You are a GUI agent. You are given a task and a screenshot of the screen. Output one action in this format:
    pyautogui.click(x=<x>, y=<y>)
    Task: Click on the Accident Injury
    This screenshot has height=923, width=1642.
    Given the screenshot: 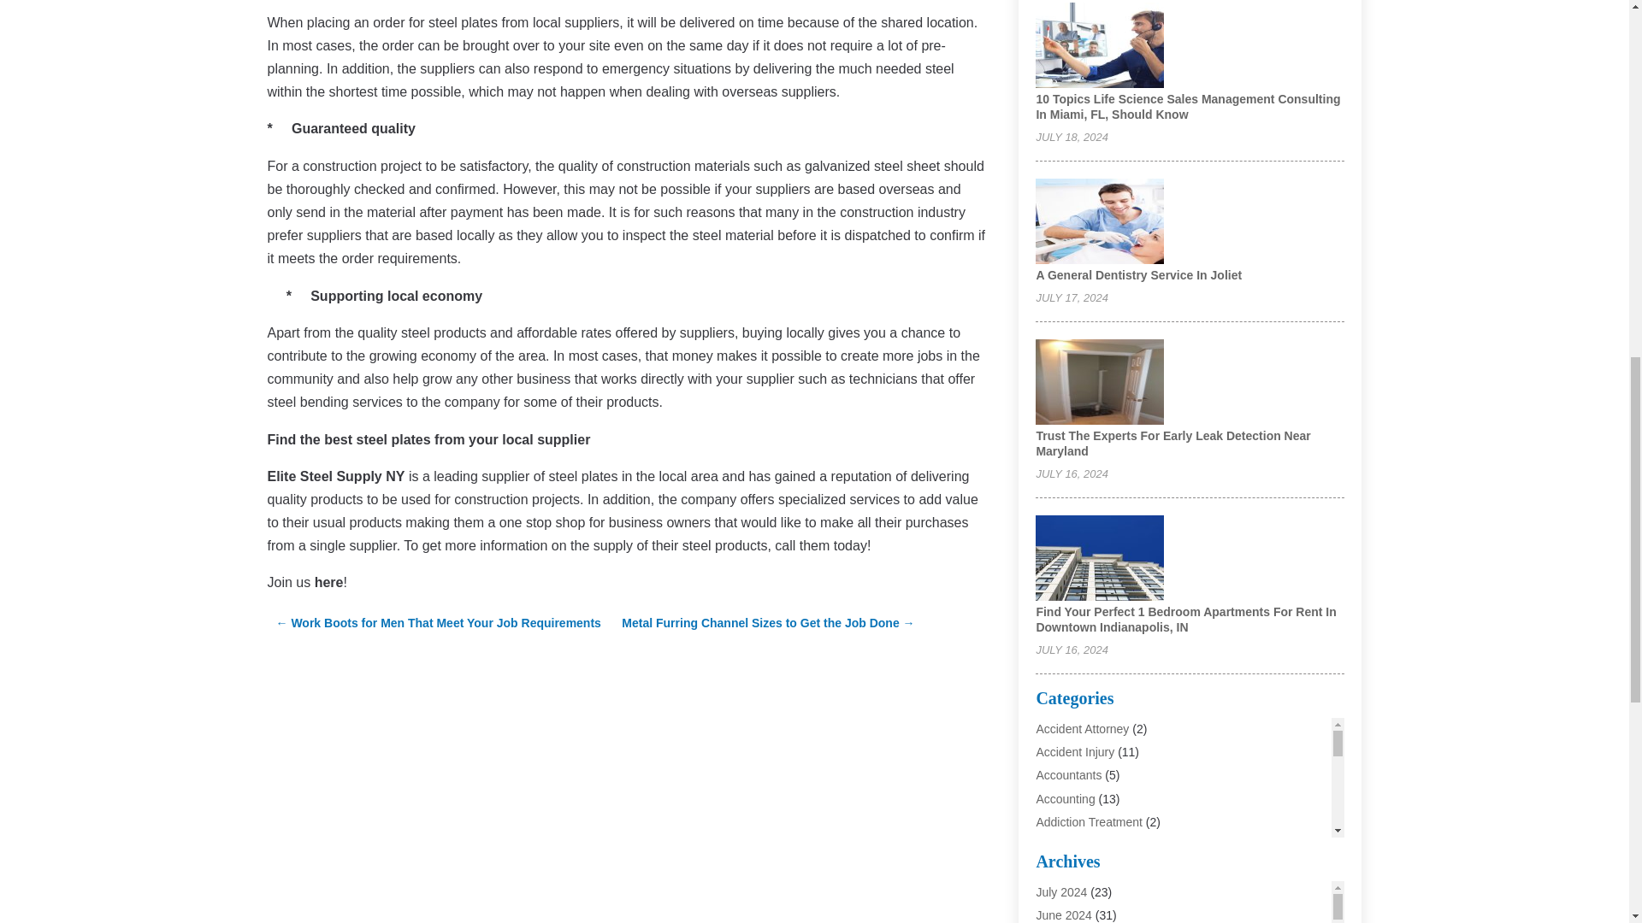 What is the action you would take?
    pyautogui.click(x=1075, y=751)
    